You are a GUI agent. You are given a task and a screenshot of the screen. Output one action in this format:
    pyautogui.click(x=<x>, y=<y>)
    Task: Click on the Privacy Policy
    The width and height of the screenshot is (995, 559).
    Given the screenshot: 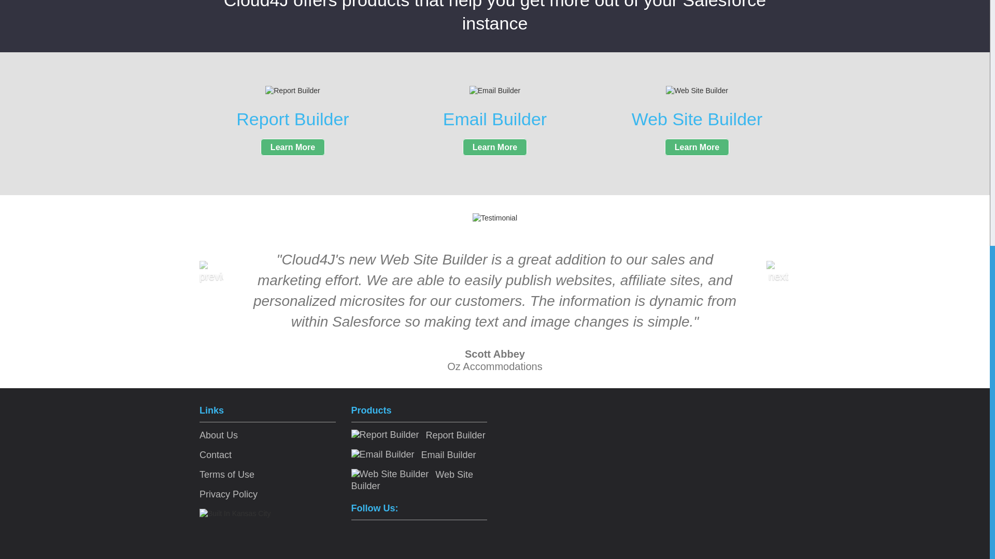 What is the action you would take?
    pyautogui.click(x=229, y=494)
    